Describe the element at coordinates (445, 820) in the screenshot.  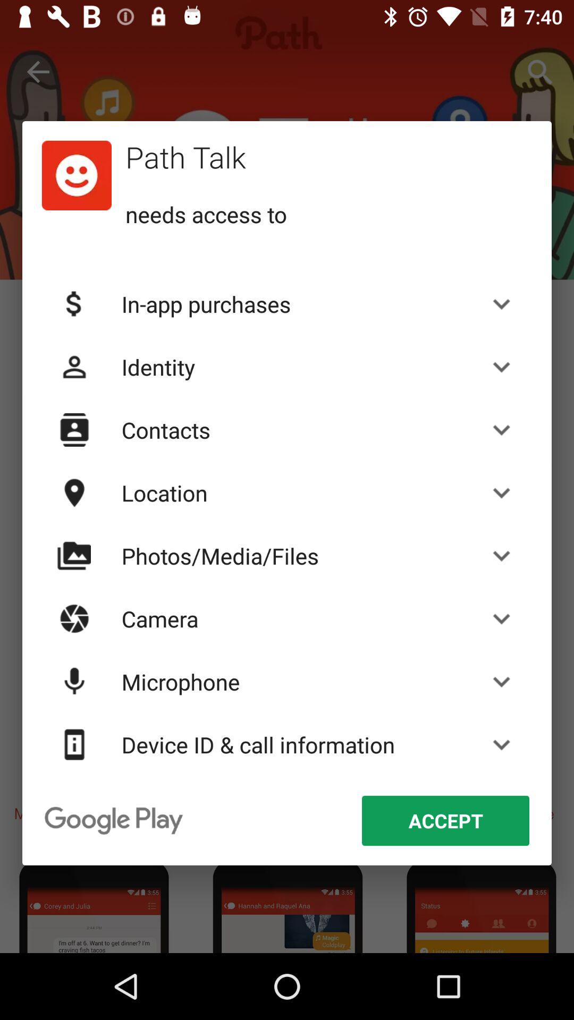
I see `open accept` at that location.